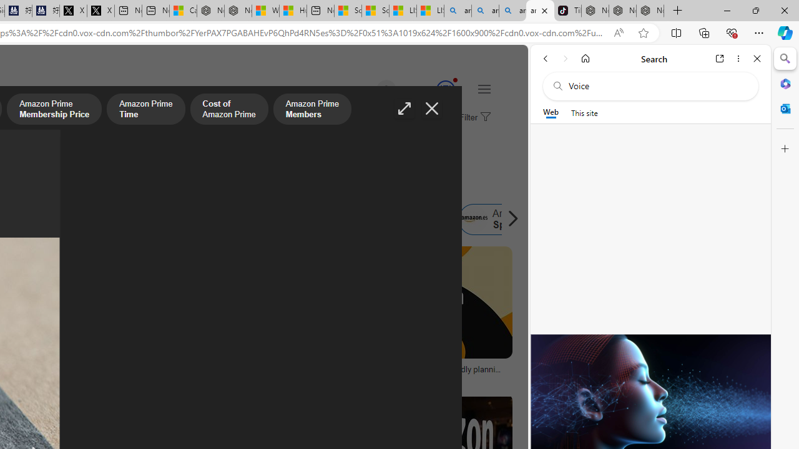 This screenshot has height=449, width=799. I want to click on TikTok, so click(567, 11).